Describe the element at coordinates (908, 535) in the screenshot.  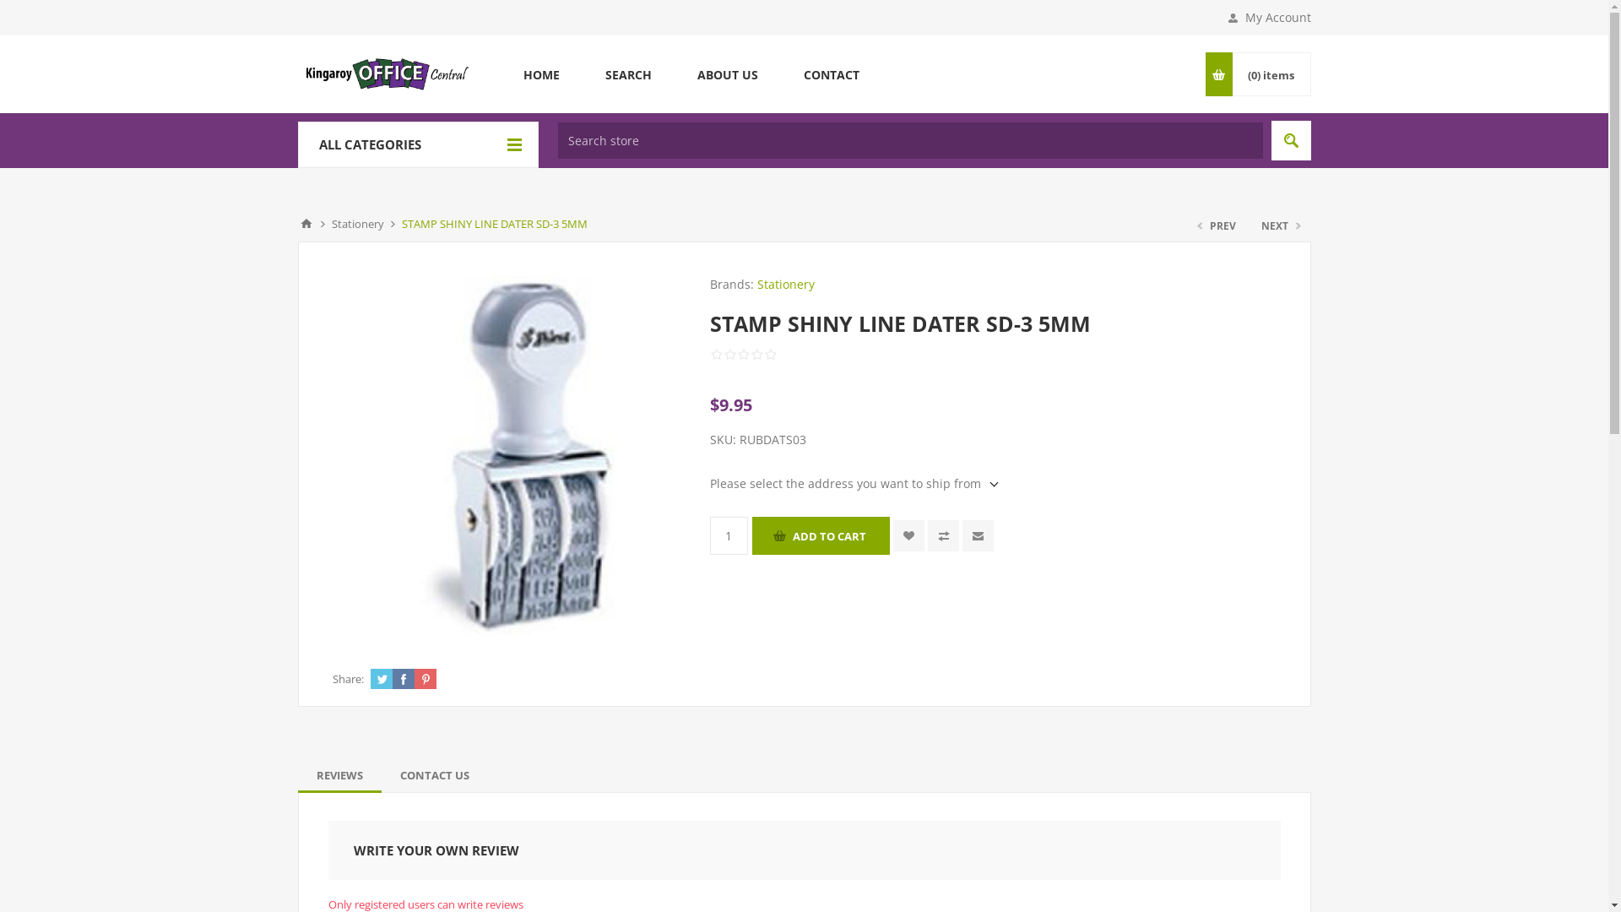
I see `Add to wishlist` at that location.